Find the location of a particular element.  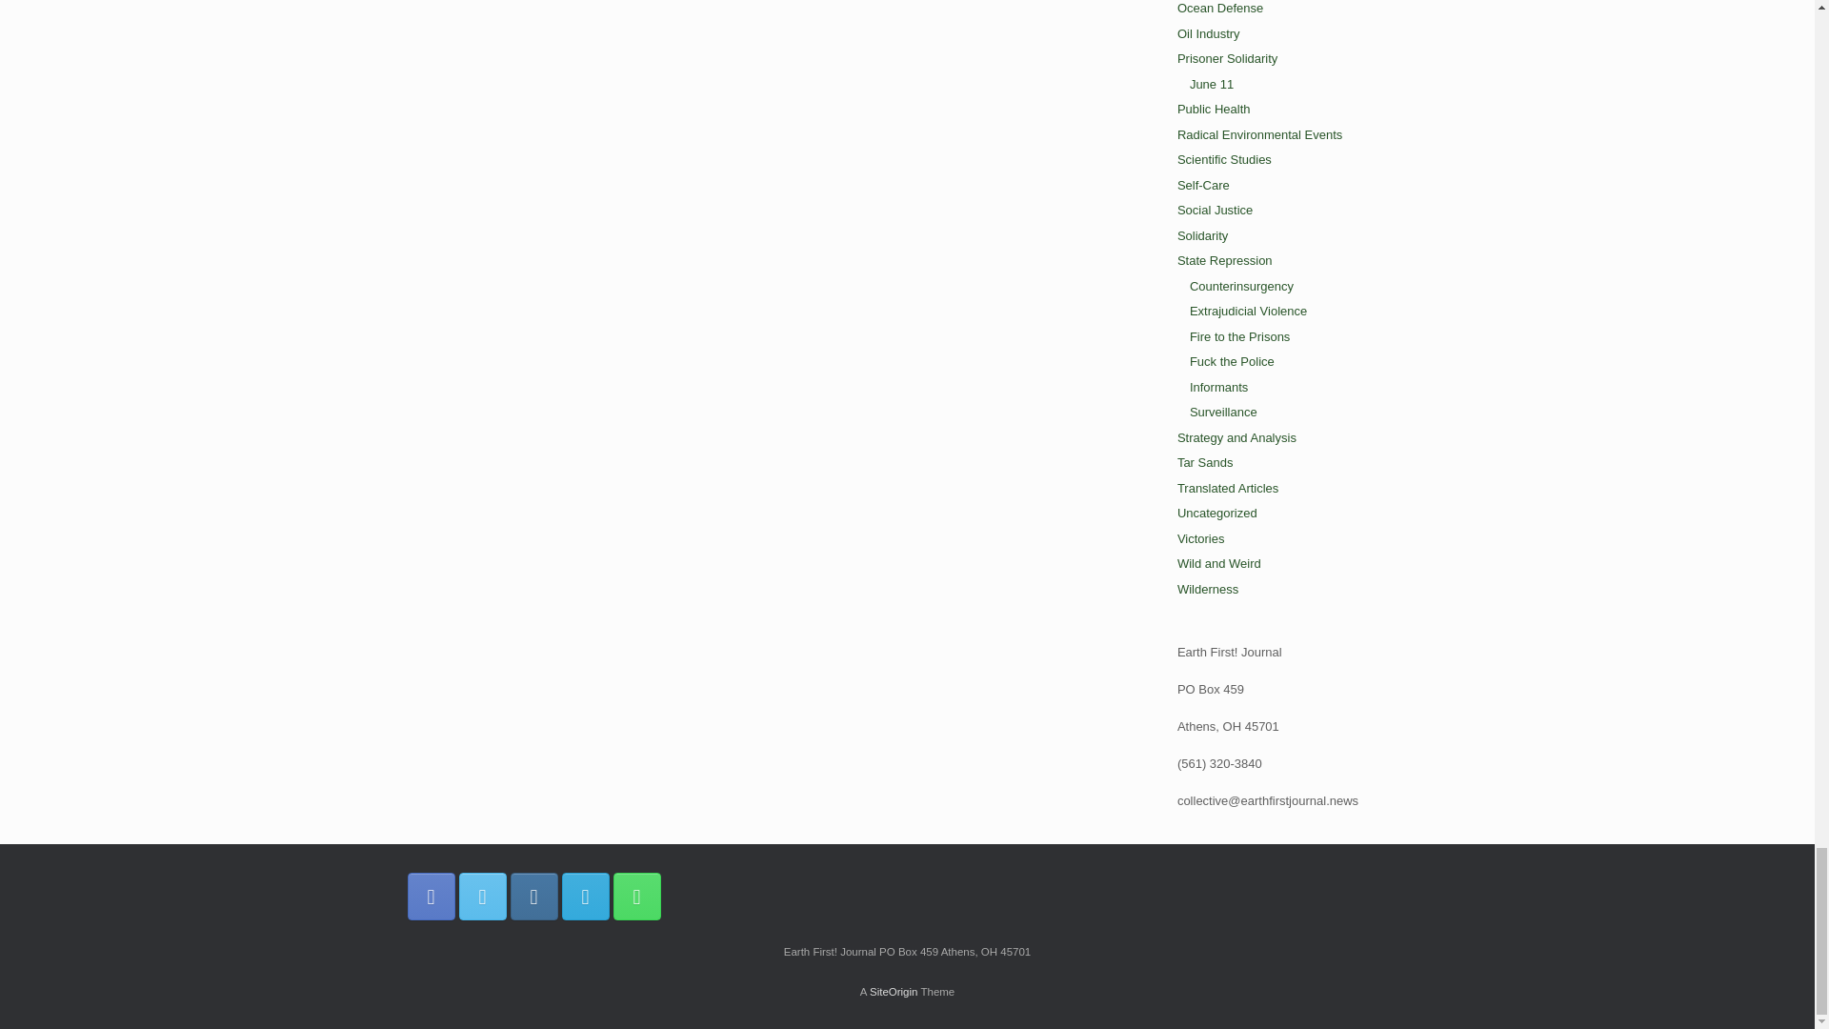

Earth First! Journal Email is located at coordinates (585, 896).